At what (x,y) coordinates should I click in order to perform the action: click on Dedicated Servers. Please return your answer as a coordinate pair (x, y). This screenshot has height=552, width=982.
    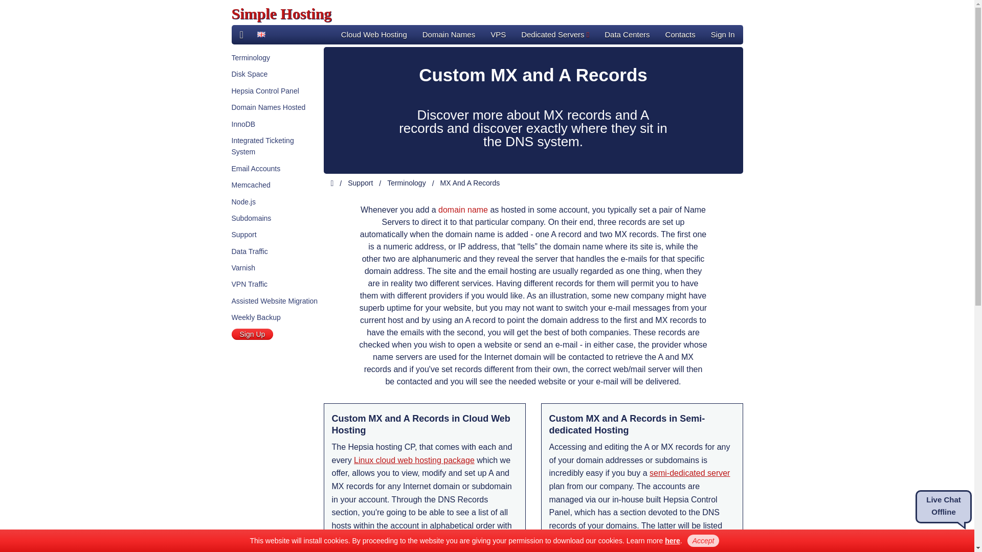
    Looking at the image, I should click on (555, 35).